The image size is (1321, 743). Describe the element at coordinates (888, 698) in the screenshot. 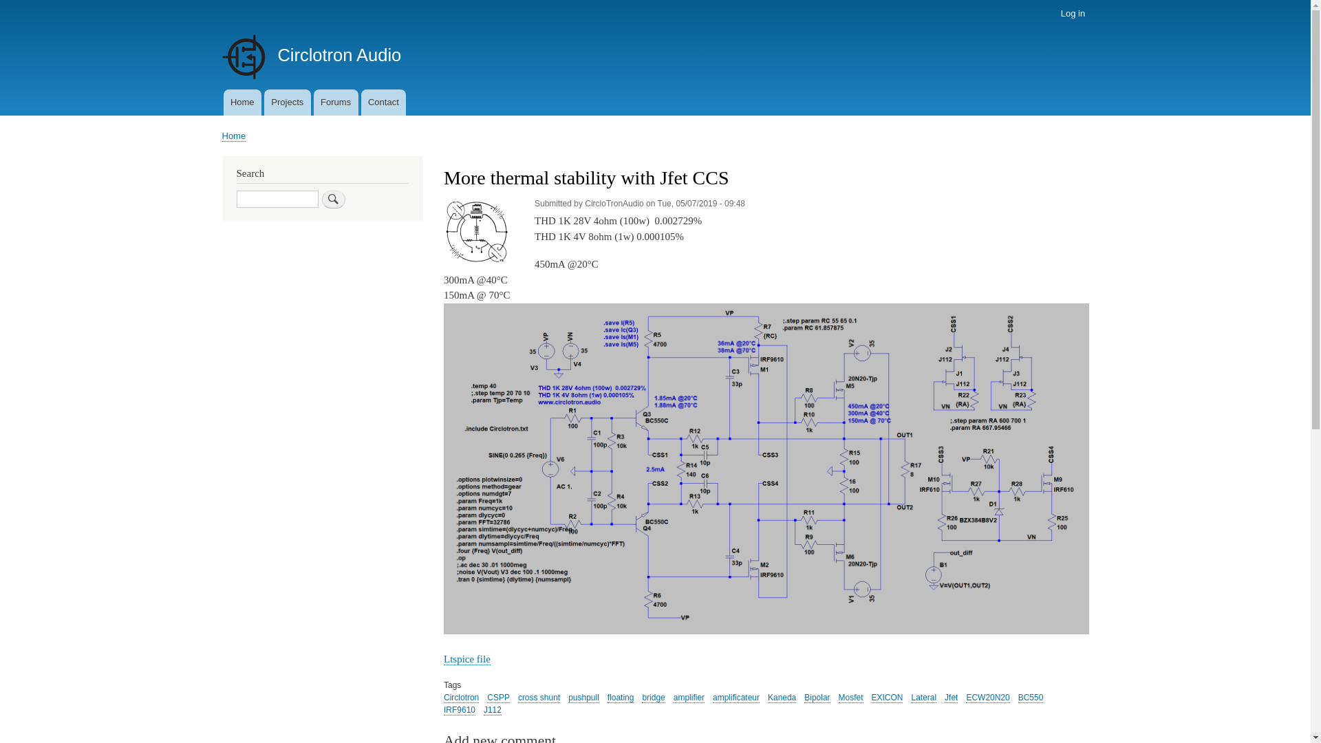

I see `EXICON` at that location.